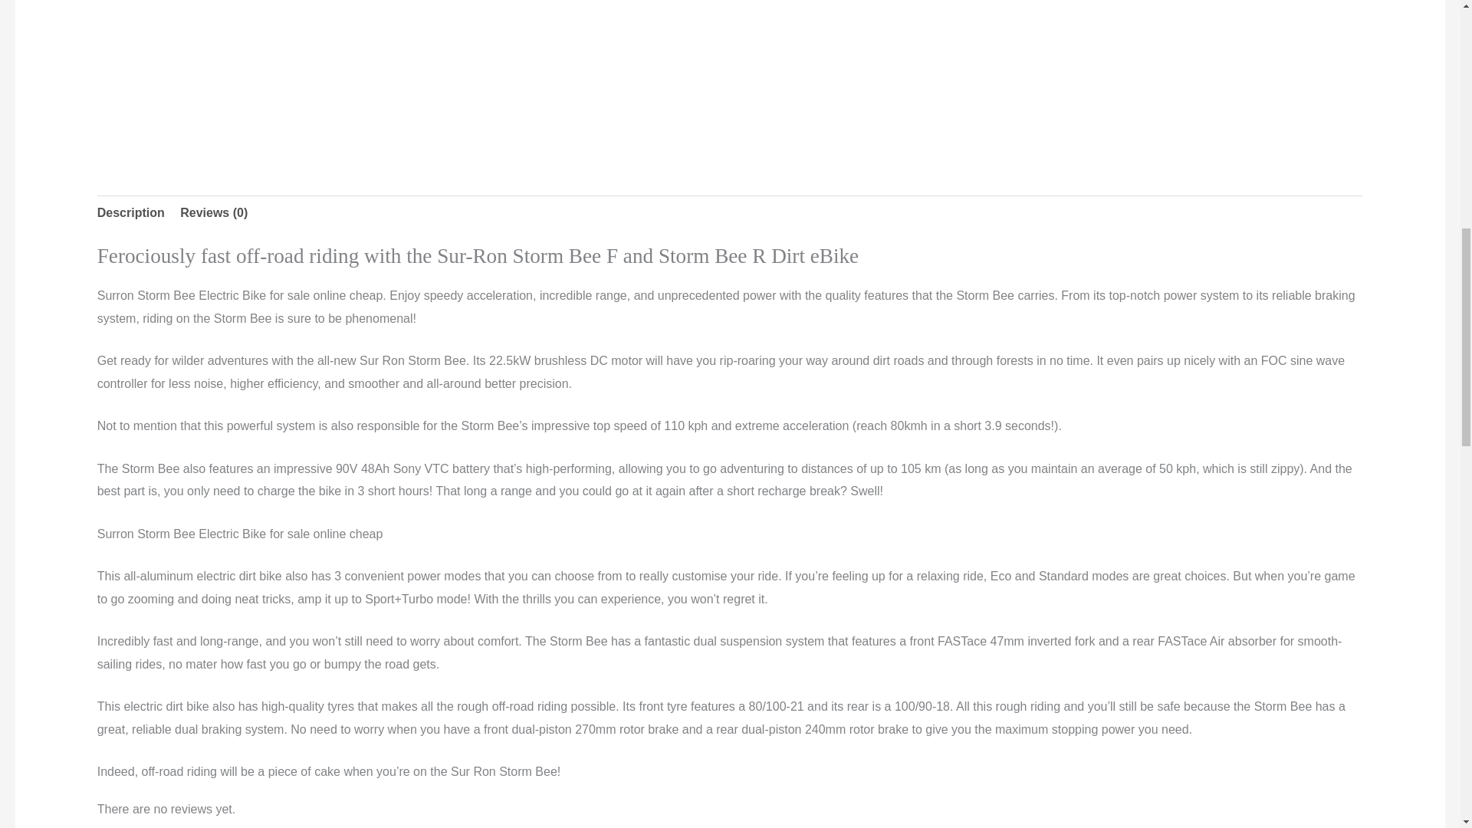  What do you see at coordinates (130, 213) in the screenshot?
I see `Description` at bounding box center [130, 213].